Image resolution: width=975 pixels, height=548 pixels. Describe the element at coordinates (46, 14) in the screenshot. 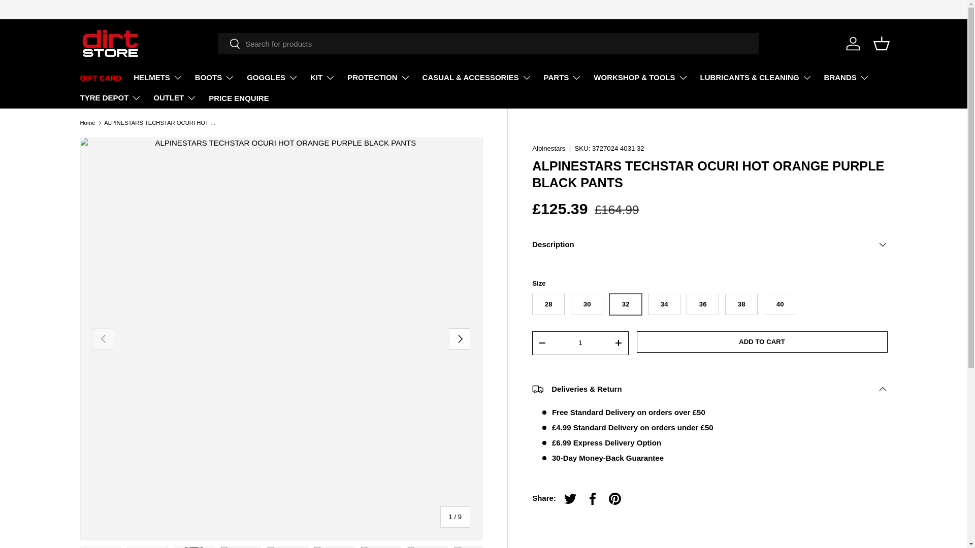

I see `SKIP TO CONTENT` at that location.